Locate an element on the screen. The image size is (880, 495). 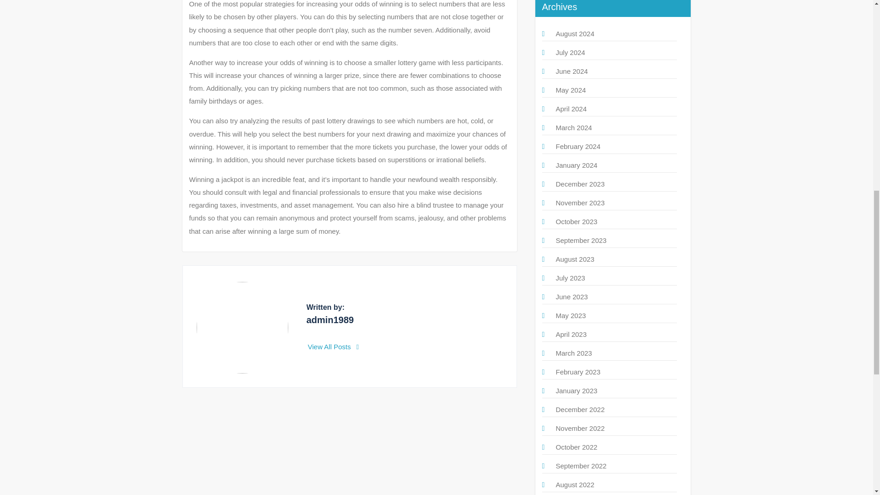
November 2023 is located at coordinates (580, 203).